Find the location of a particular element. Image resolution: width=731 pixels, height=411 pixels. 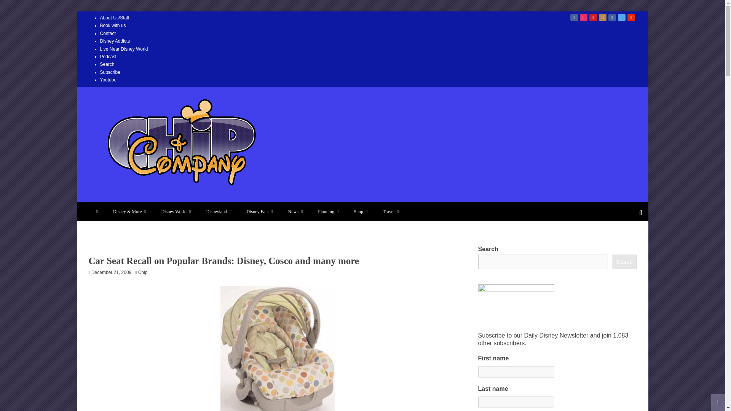

Subscribe is located at coordinates (110, 72).